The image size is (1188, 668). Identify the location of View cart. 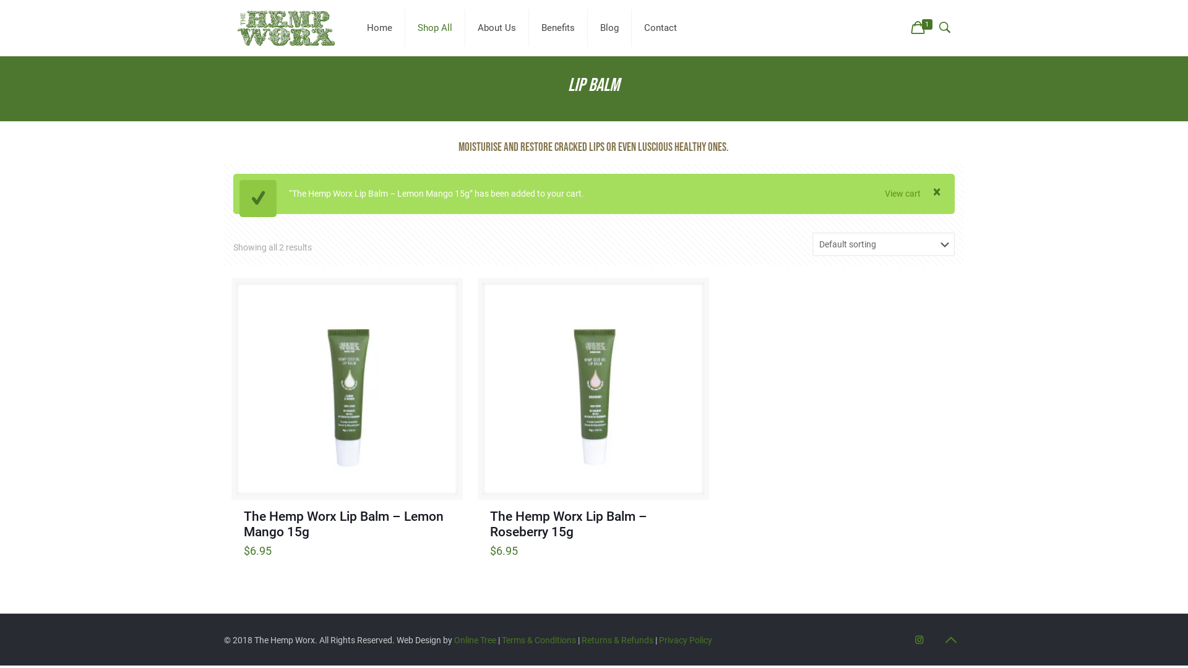
(903, 194).